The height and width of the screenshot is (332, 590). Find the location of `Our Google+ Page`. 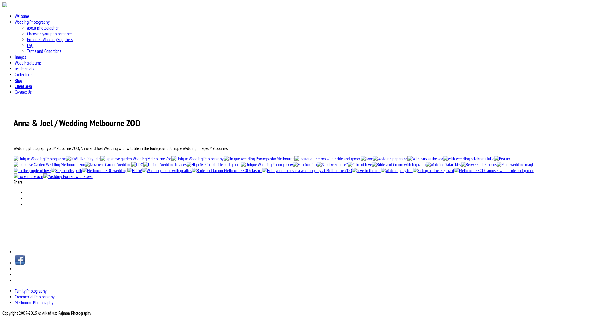

Our Google+ Page is located at coordinates (301, 275).